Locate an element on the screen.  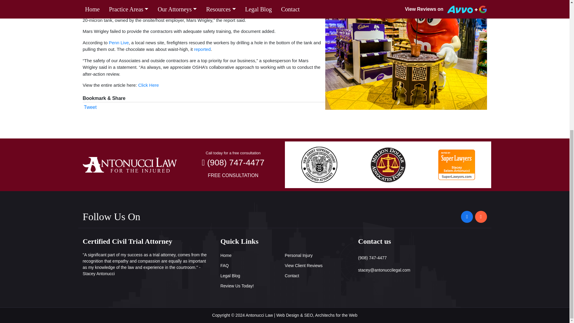
Penn Live is located at coordinates (119, 42).